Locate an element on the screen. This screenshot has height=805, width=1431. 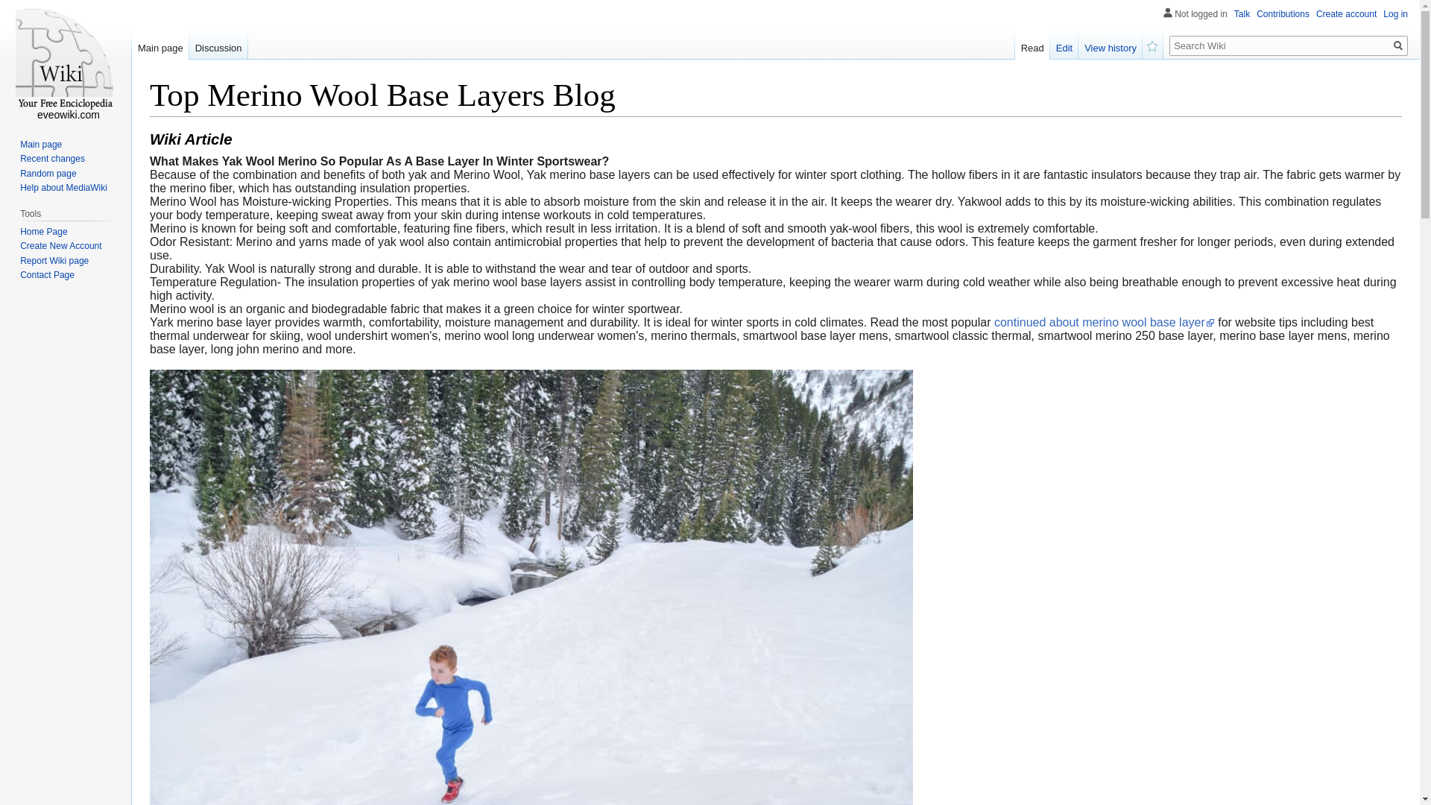
View history is located at coordinates (1111, 44).